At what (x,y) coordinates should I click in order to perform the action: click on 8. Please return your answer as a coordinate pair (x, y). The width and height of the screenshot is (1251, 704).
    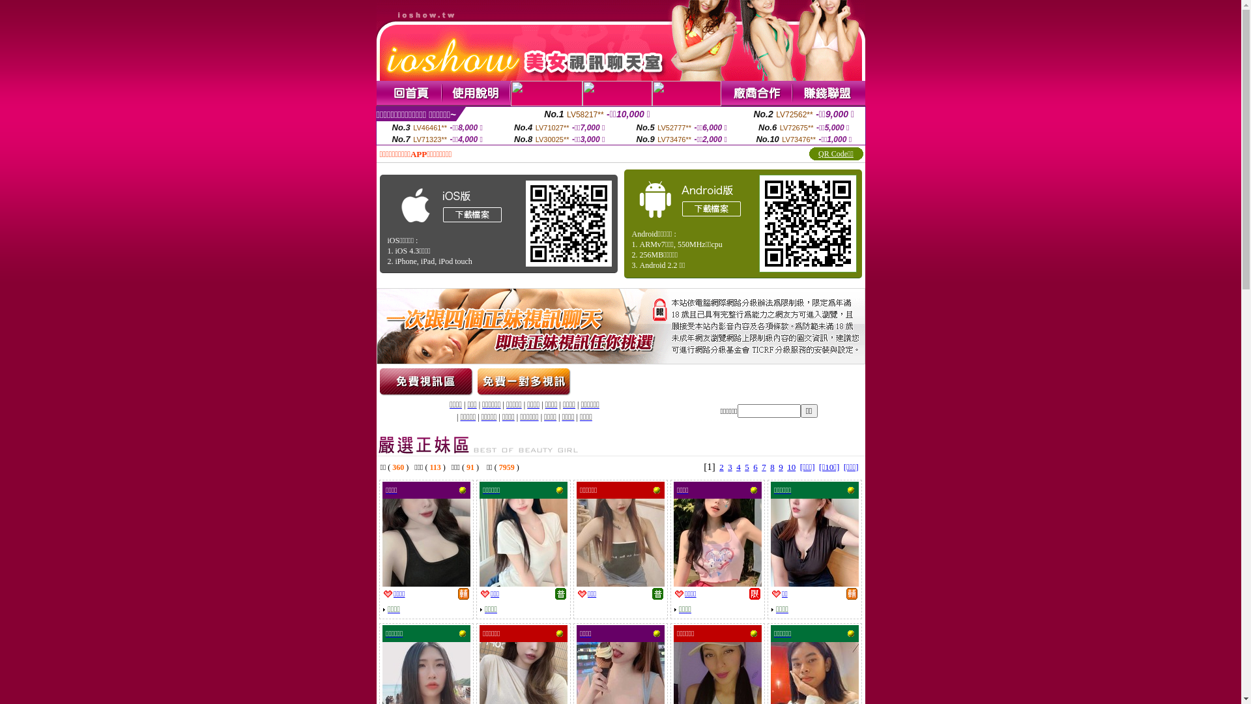
    Looking at the image, I should click on (773, 467).